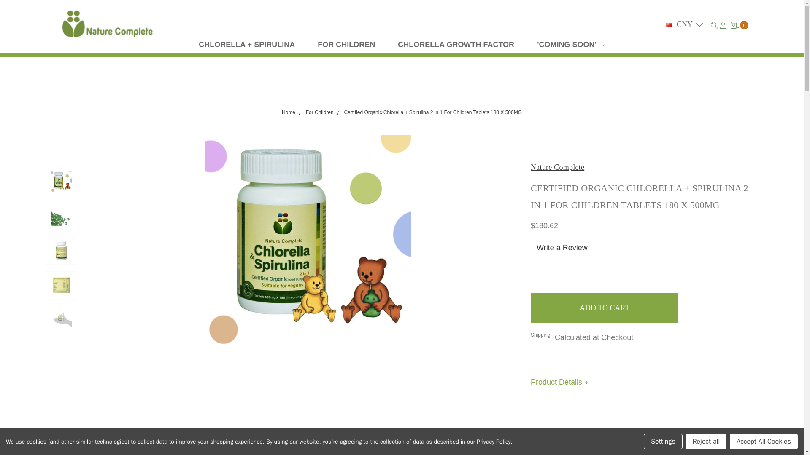 The image size is (810, 455). What do you see at coordinates (346, 45) in the screenshot?
I see `FOR CHILDREN` at bounding box center [346, 45].